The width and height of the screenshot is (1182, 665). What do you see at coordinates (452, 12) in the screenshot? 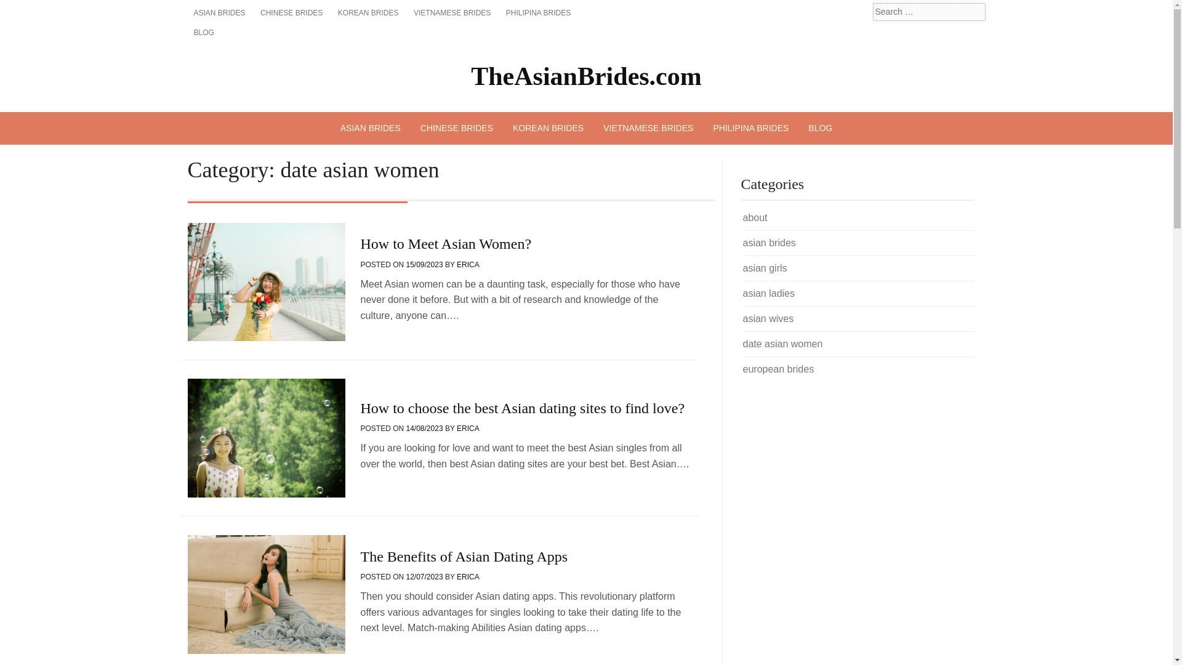
I see `VIETNAMESE BRIDES` at bounding box center [452, 12].